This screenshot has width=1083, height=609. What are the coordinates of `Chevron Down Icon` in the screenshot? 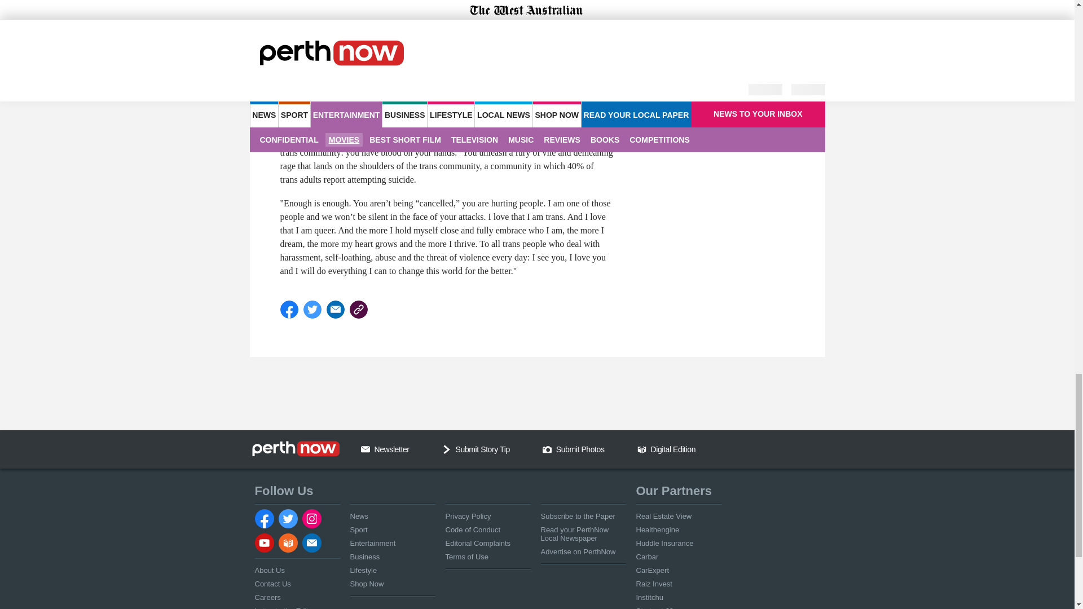 It's located at (447, 449).